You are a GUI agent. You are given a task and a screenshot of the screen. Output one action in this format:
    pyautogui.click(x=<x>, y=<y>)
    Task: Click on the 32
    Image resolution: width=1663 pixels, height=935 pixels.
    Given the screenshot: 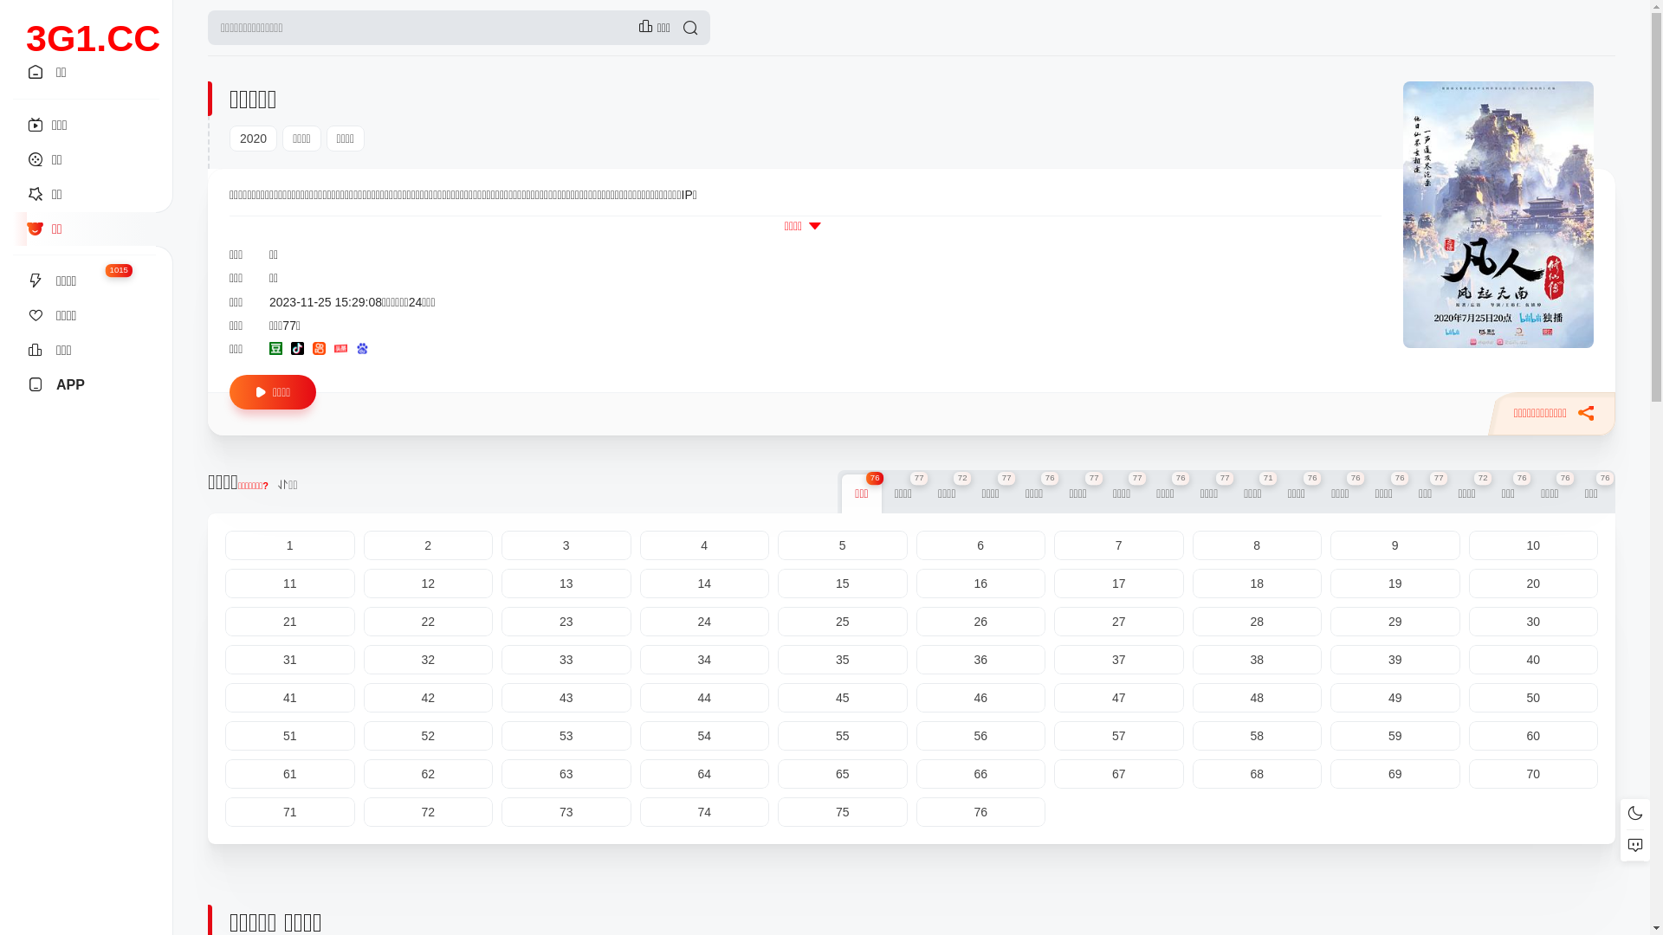 What is the action you would take?
    pyautogui.click(x=429, y=660)
    